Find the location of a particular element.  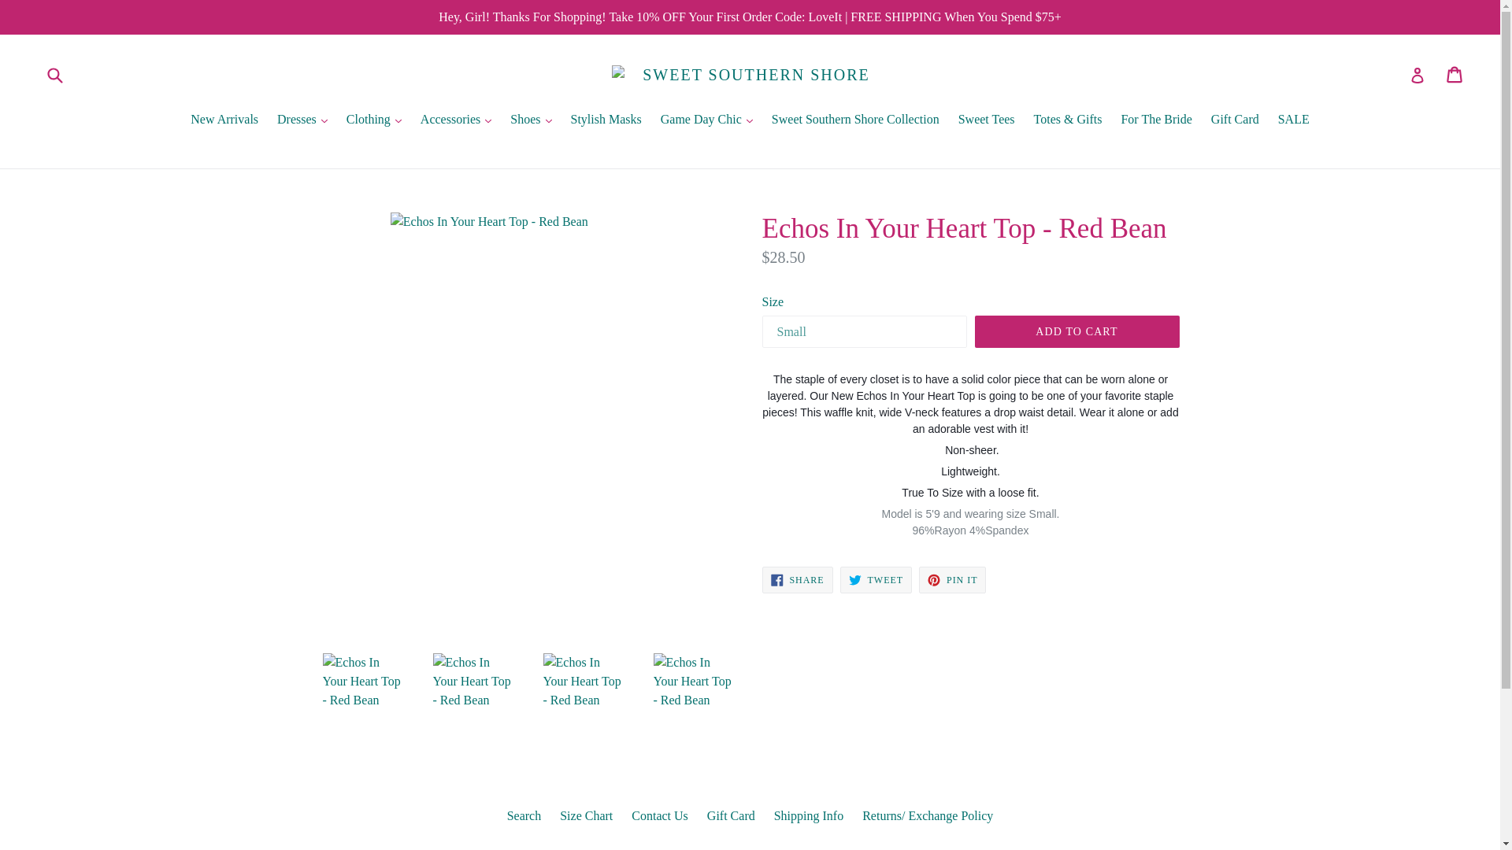

Pin on Pinterest is located at coordinates (952, 579).